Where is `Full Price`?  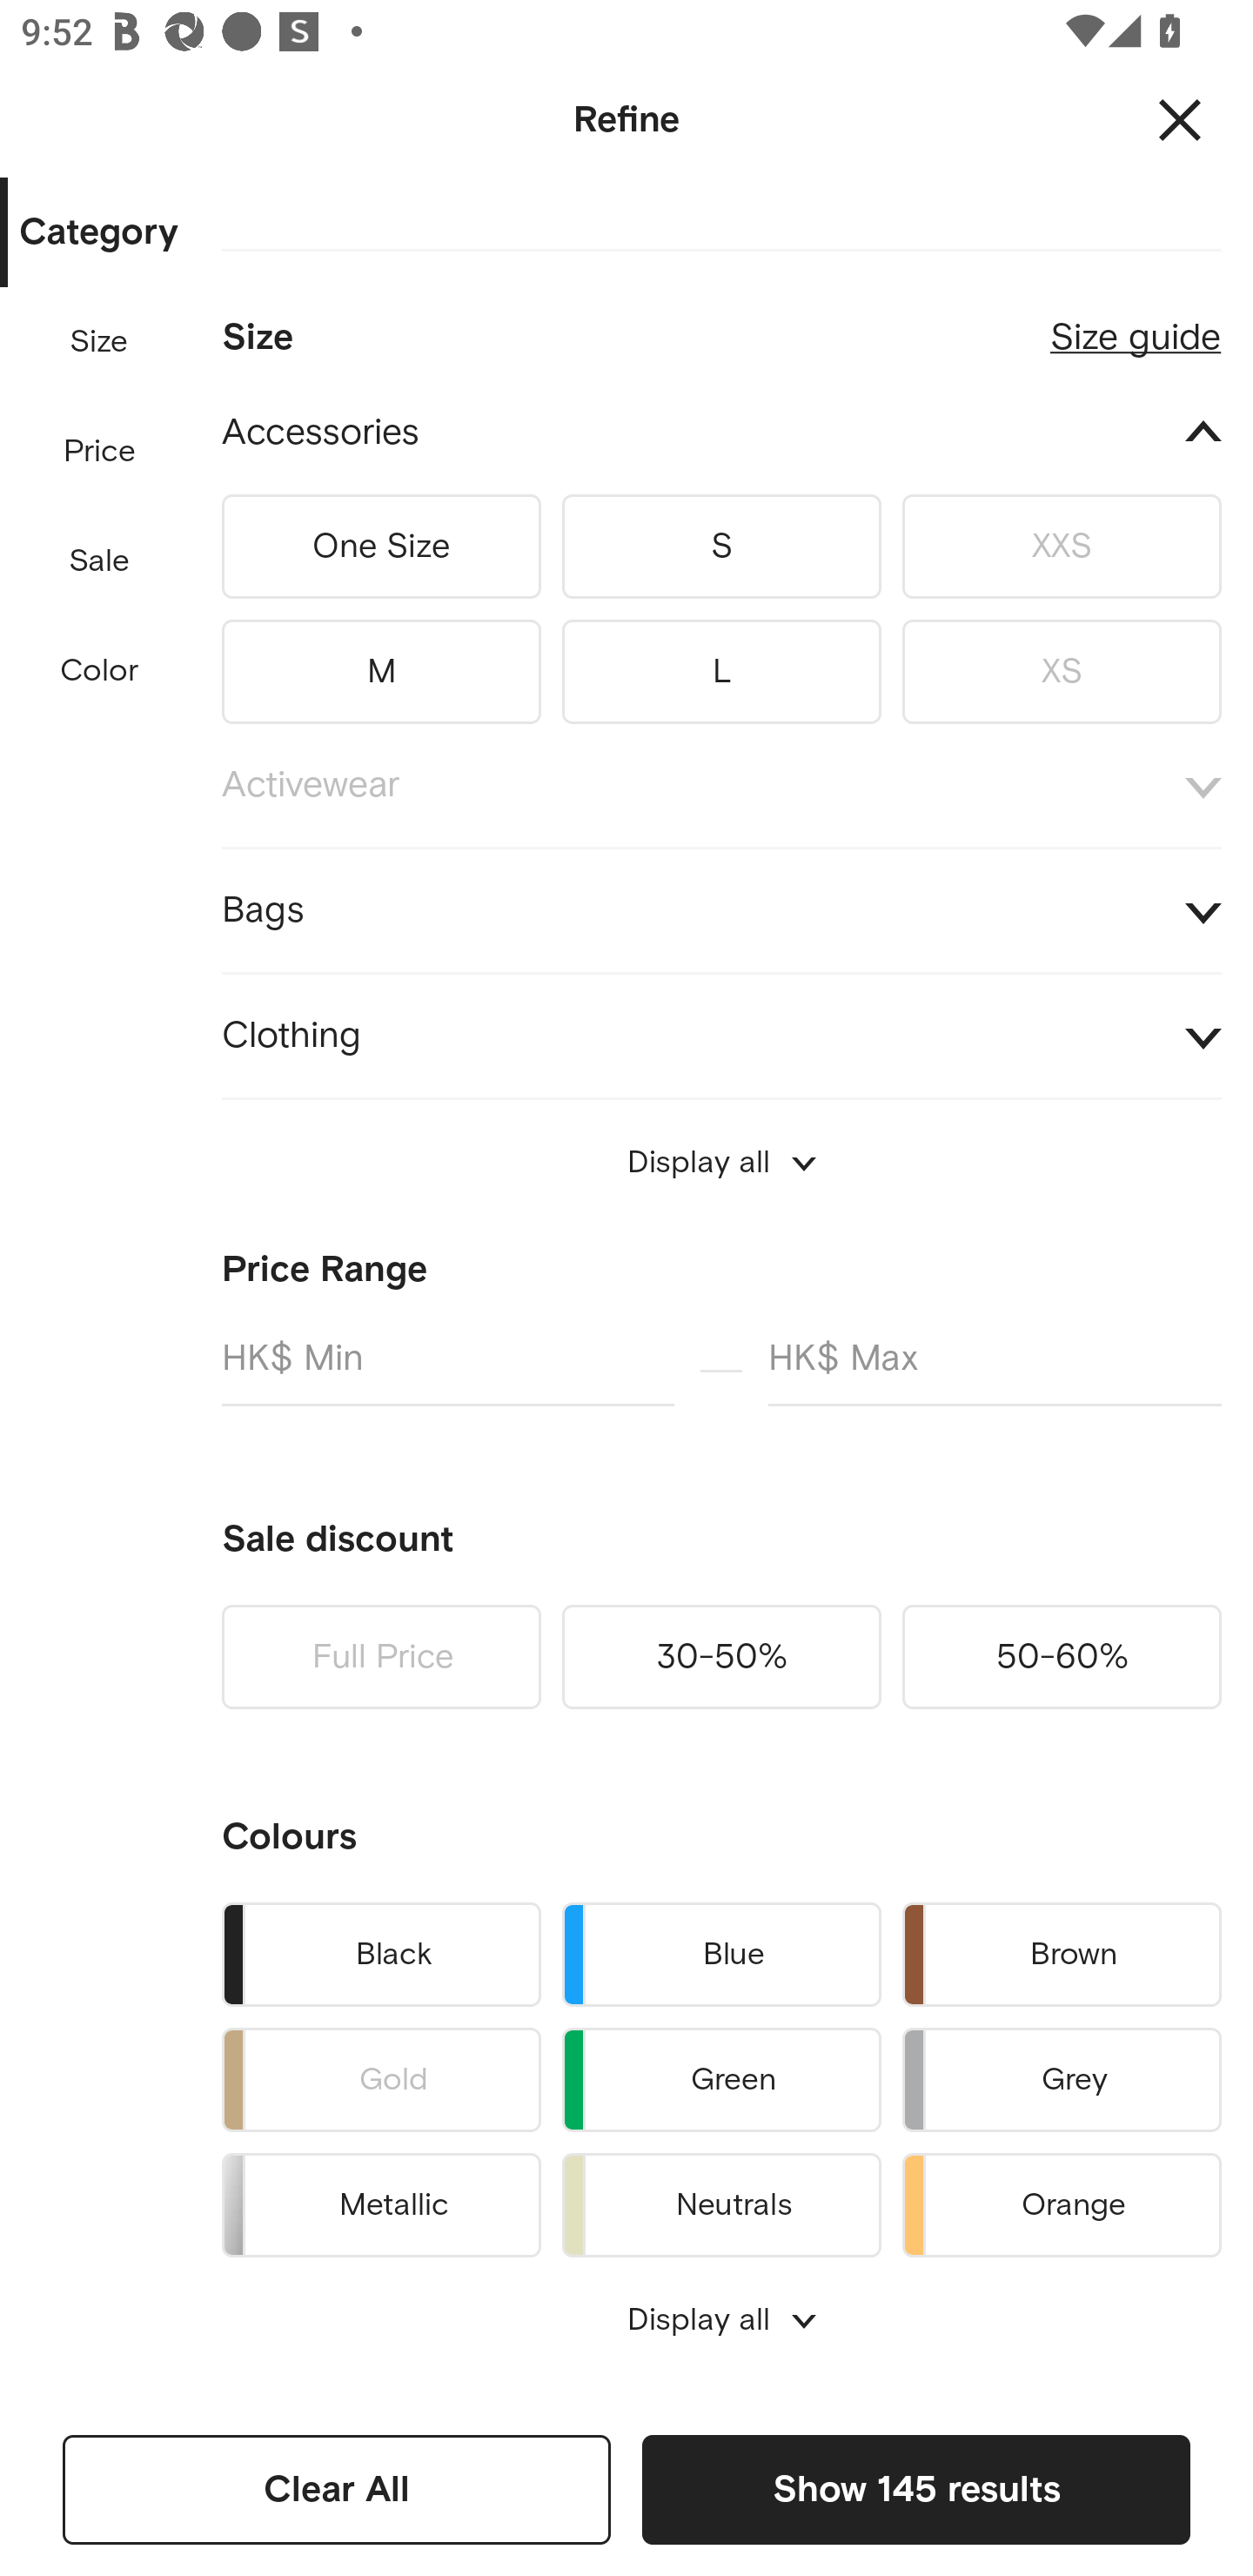 Full Price is located at coordinates (381, 1657).